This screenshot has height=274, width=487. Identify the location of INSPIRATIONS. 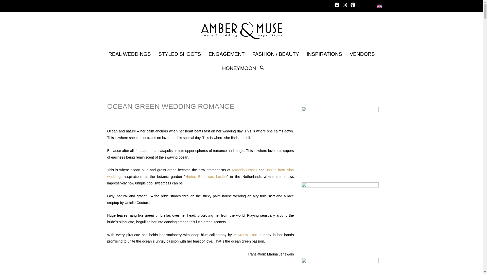
(324, 54).